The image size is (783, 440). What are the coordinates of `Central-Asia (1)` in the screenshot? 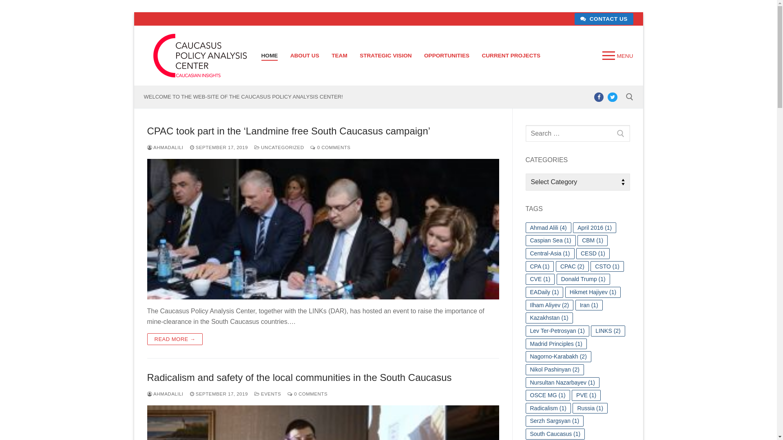 It's located at (550, 253).